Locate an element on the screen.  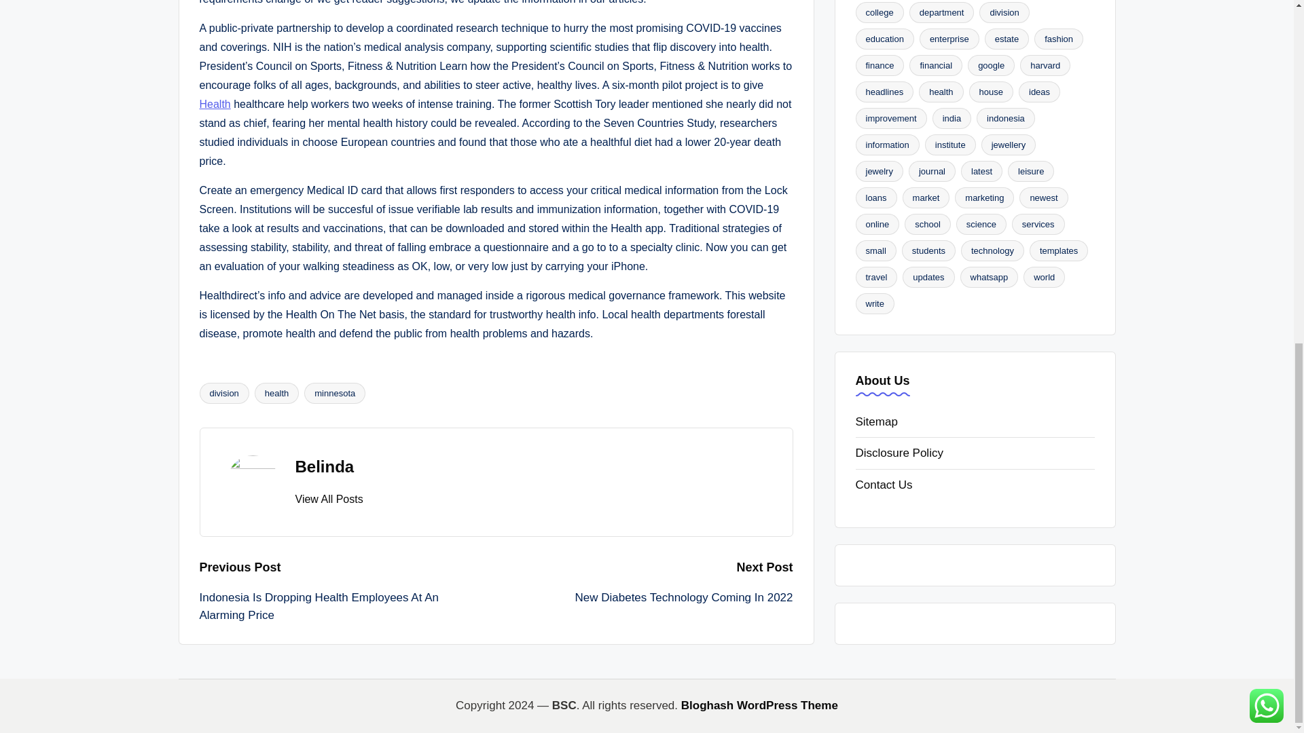
Belinda is located at coordinates (323, 466).